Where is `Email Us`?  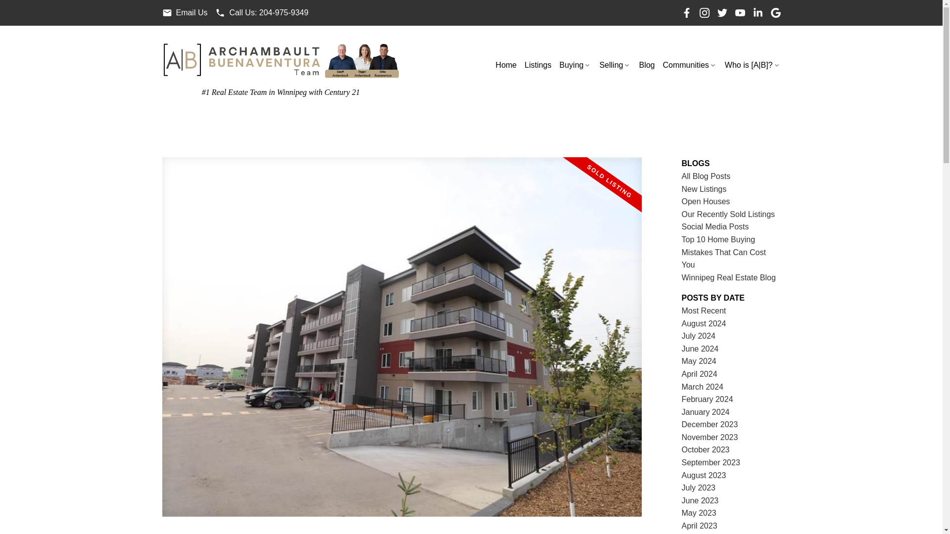 Email Us is located at coordinates (185, 13).